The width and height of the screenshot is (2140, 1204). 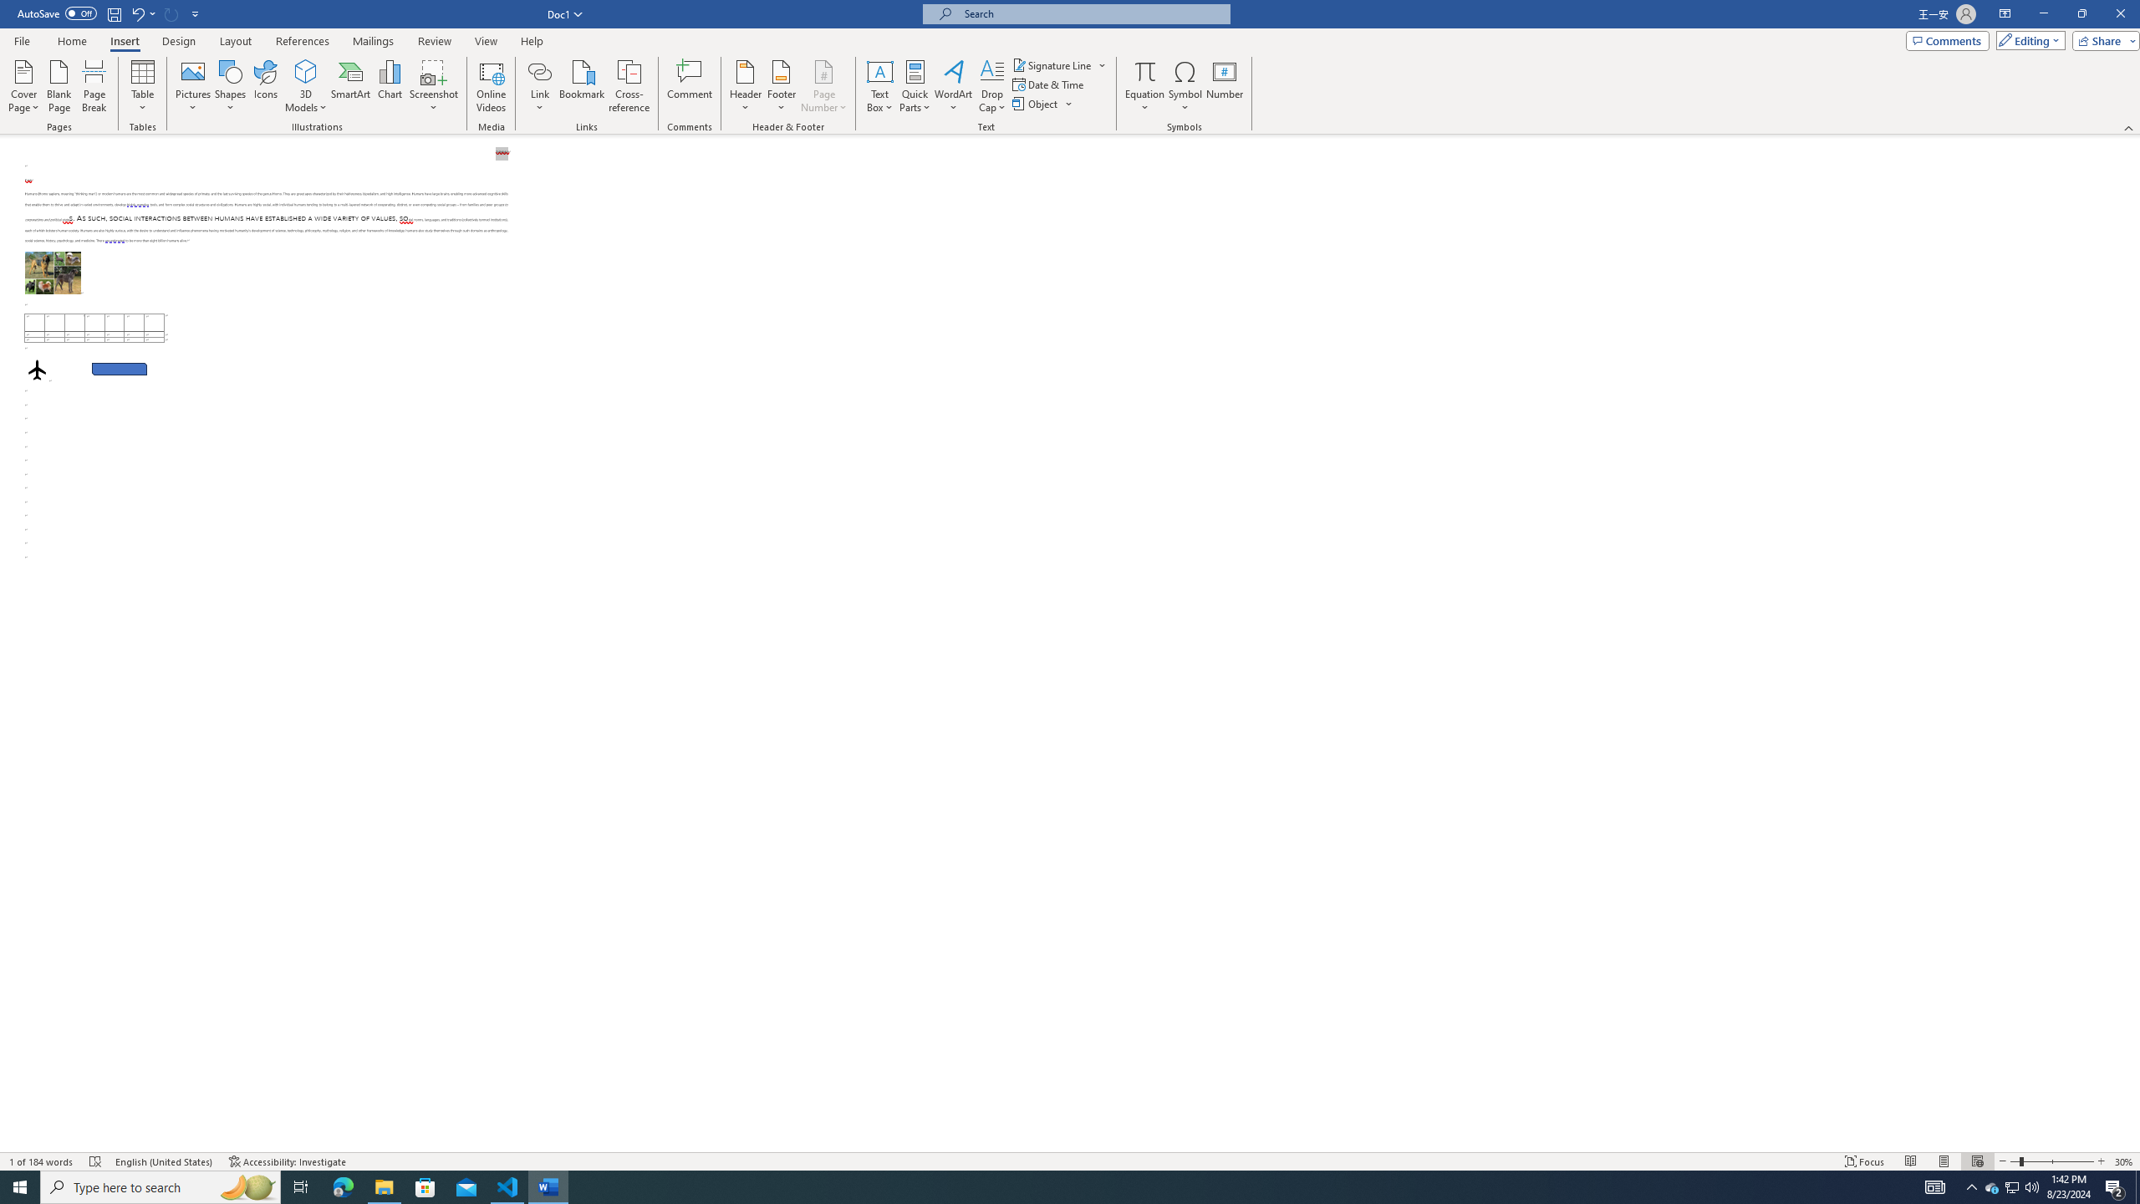 What do you see at coordinates (2125, 1161) in the screenshot?
I see `Zoom 30%` at bounding box center [2125, 1161].